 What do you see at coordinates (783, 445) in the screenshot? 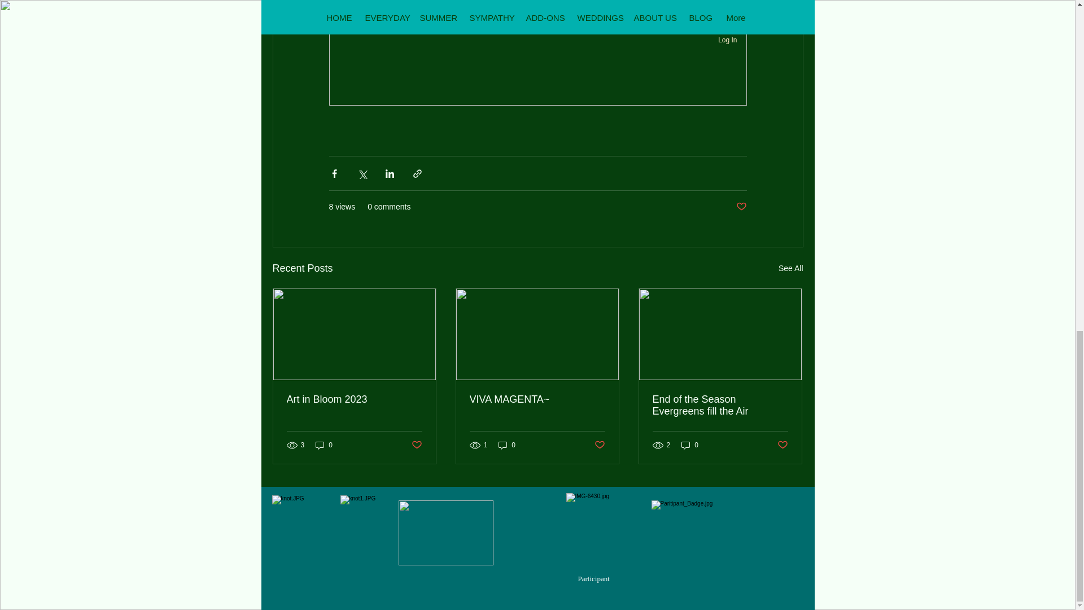
I see `Post not marked as liked` at bounding box center [783, 445].